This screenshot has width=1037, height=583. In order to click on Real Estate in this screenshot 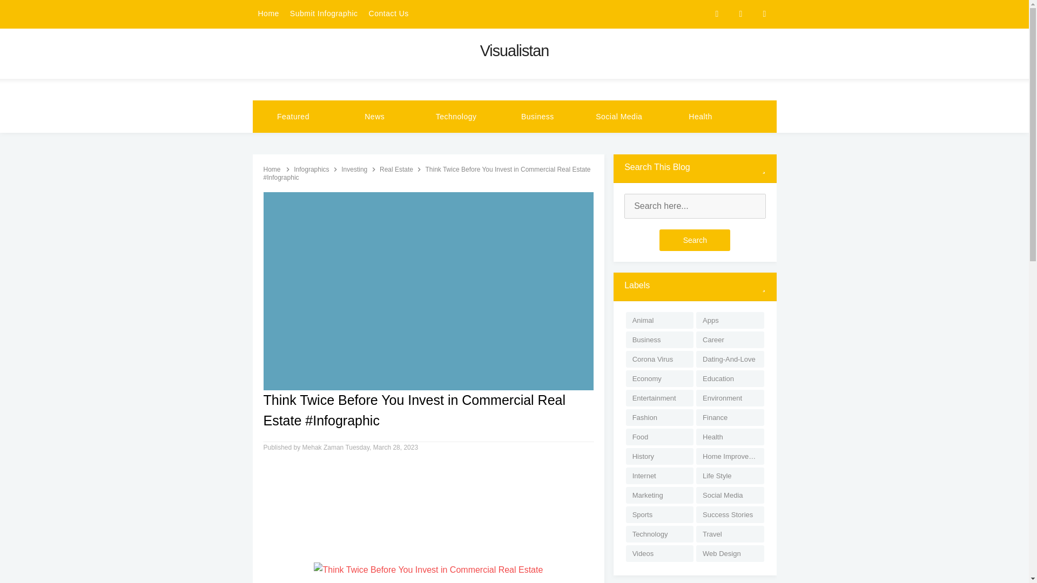, I will do `click(397, 169)`.